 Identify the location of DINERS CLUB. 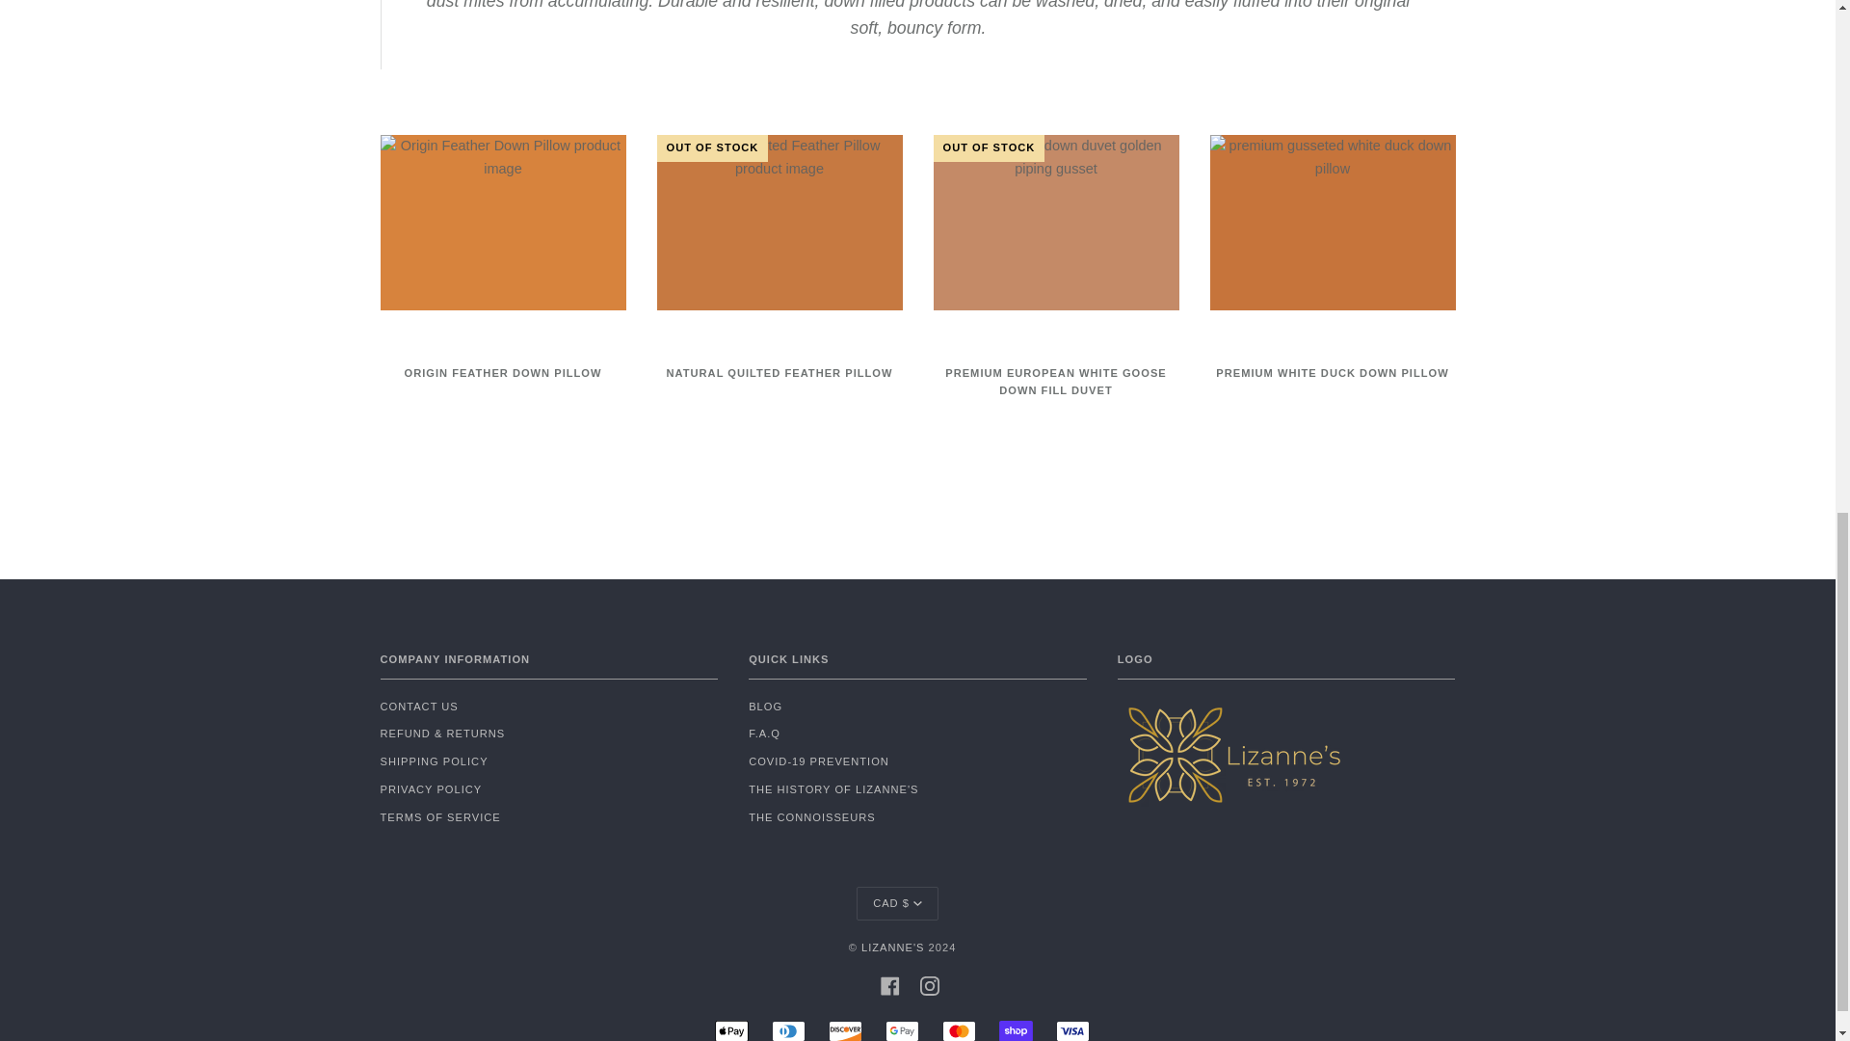
(788, 1031).